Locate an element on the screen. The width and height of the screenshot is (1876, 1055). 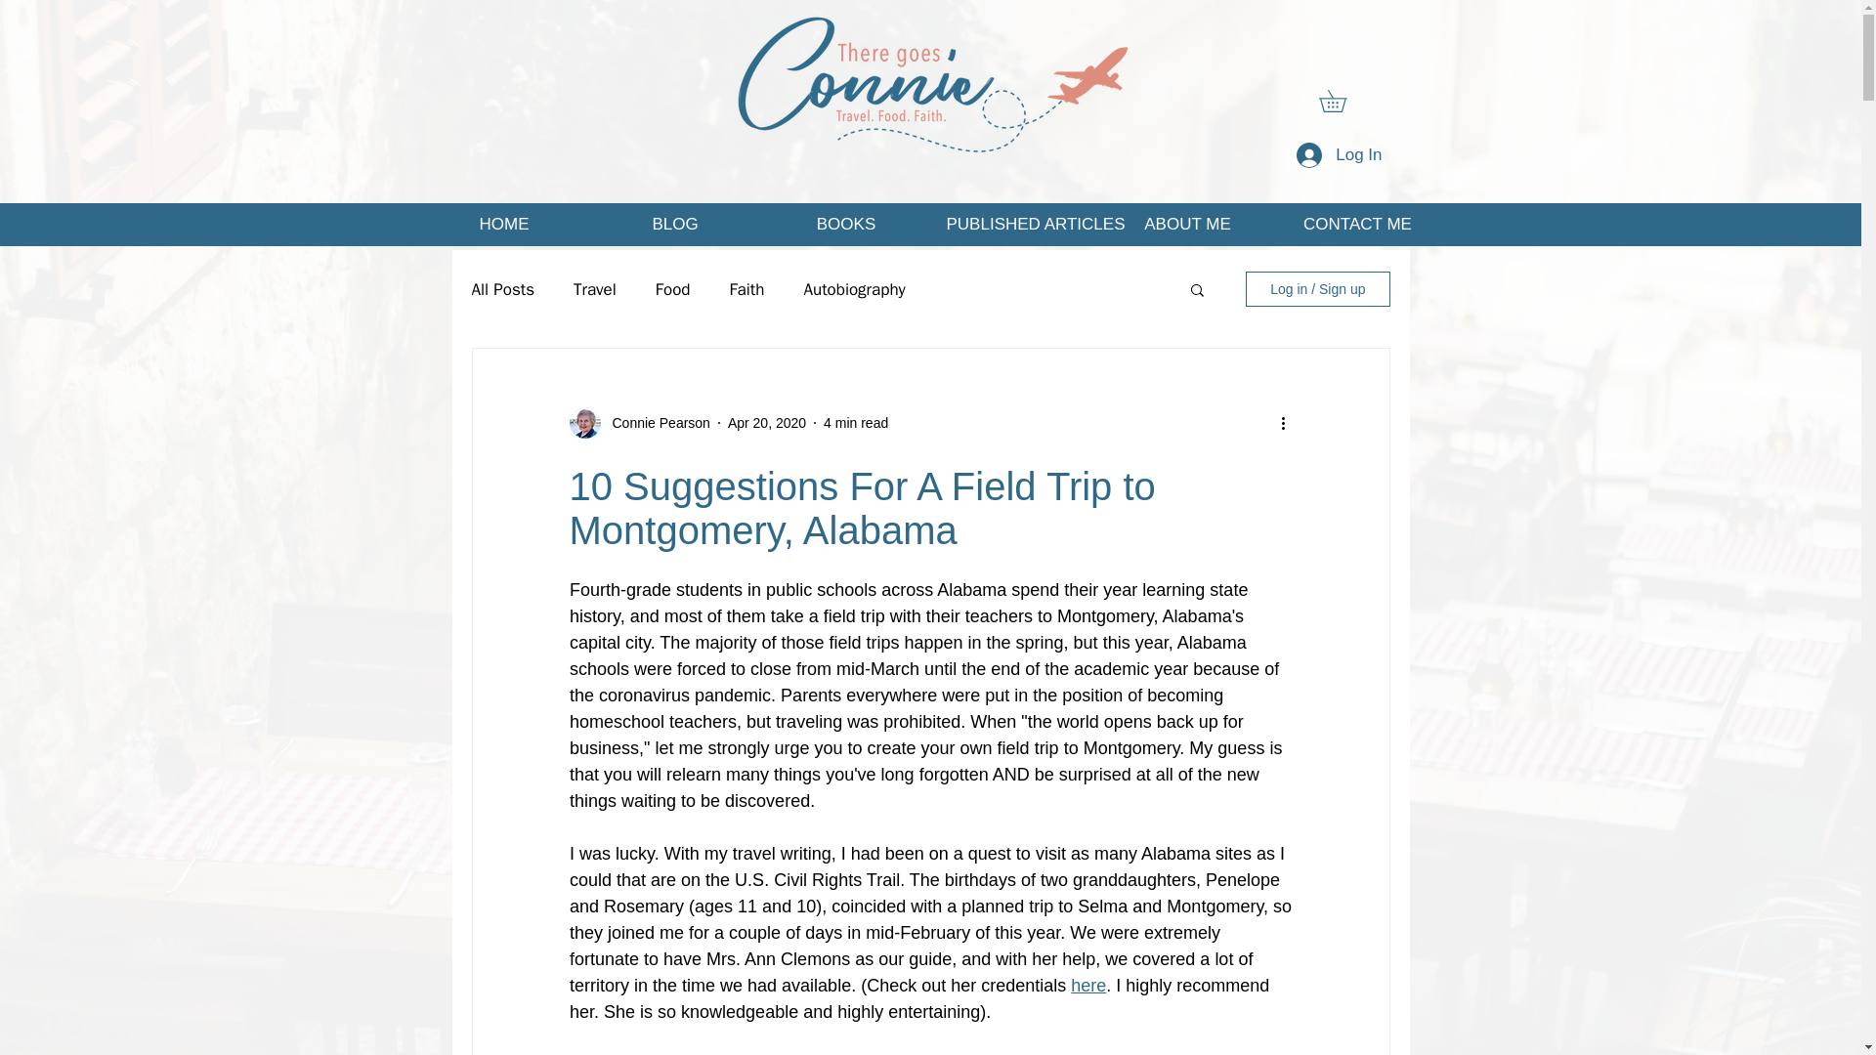
HOME is located at coordinates (503, 225).